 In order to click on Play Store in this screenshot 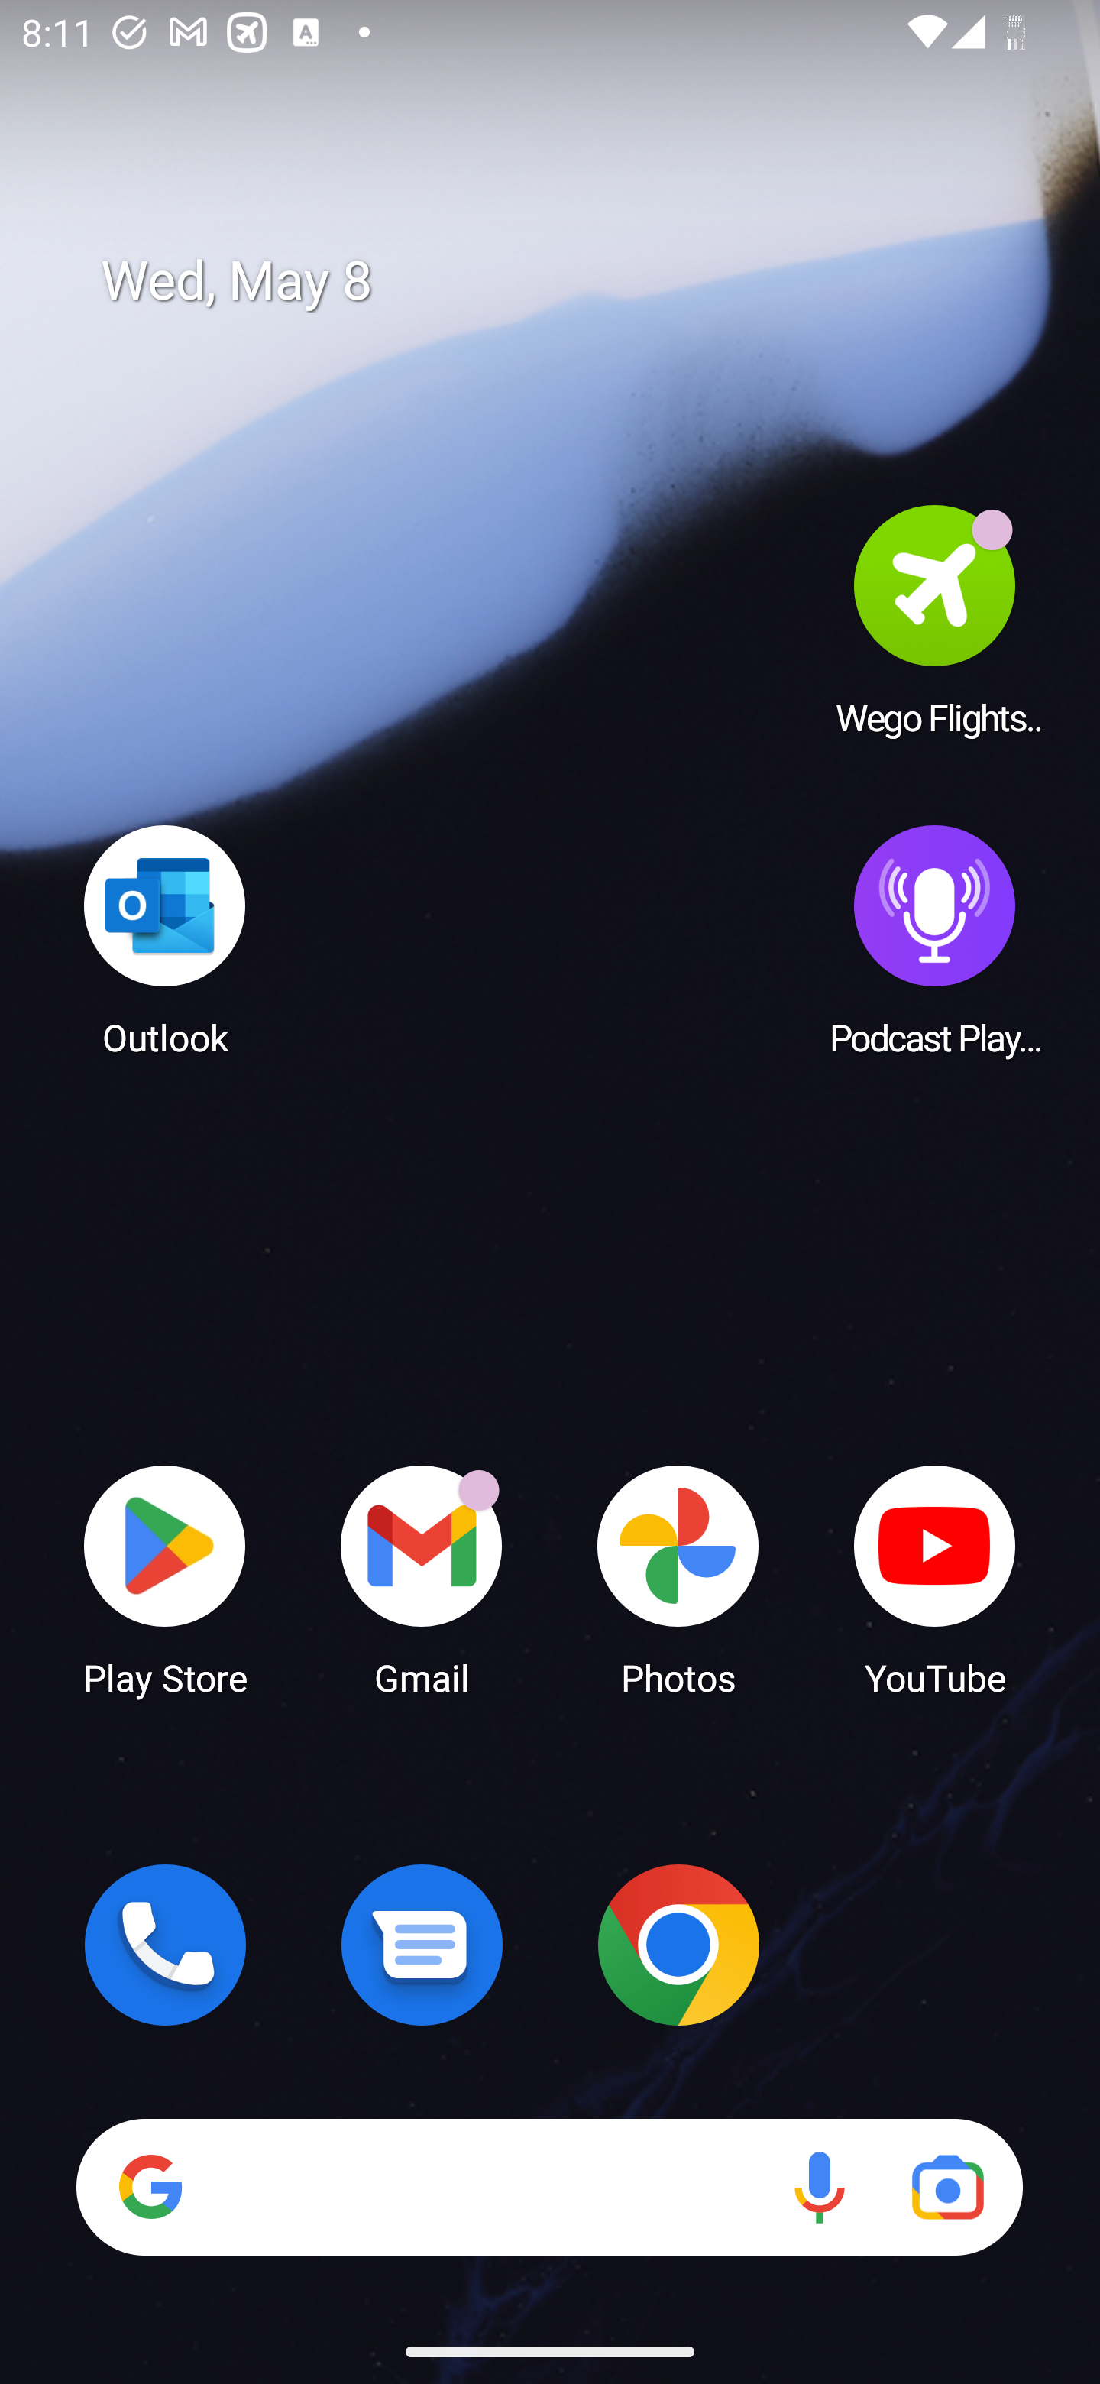, I will do `click(165, 1579)`.